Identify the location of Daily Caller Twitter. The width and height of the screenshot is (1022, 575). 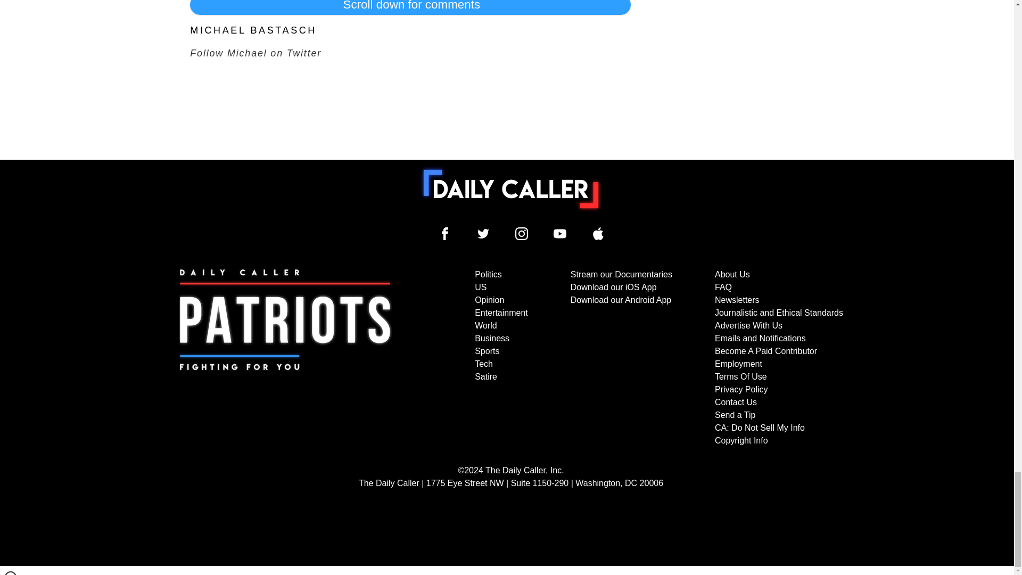
(483, 233).